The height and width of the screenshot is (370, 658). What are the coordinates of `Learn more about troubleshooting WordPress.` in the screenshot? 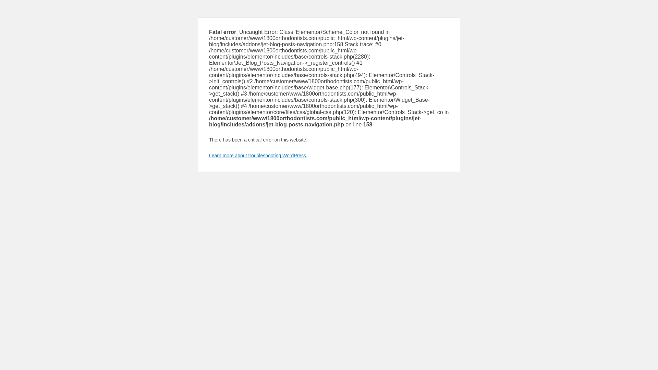 It's located at (258, 156).